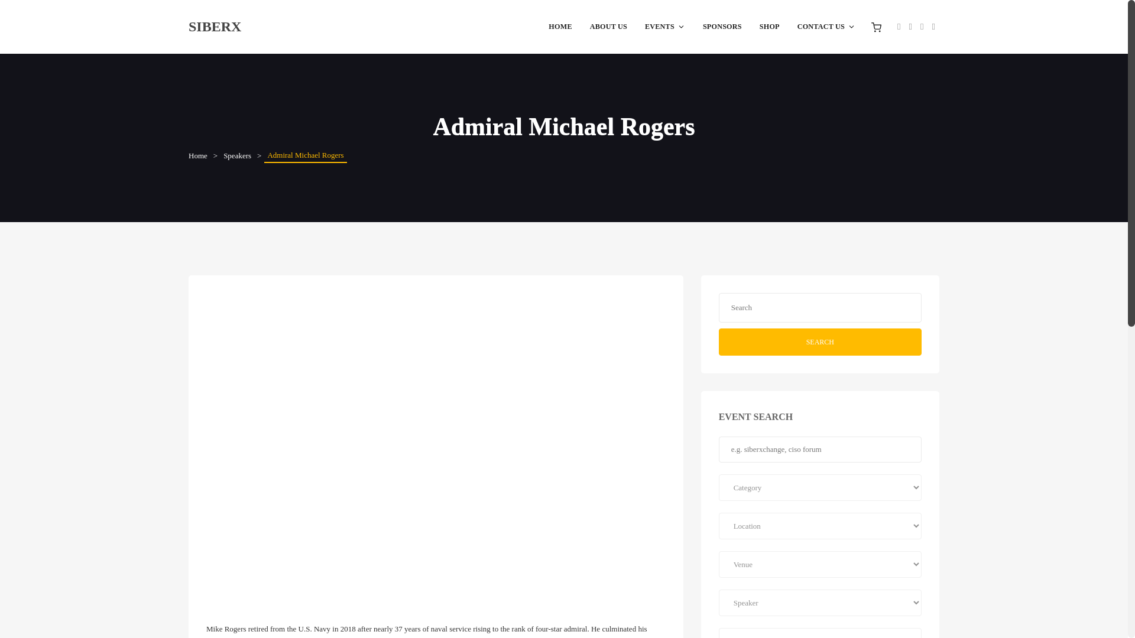  Describe the element at coordinates (722, 26) in the screenshot. I see `SPONSORS` at that location.